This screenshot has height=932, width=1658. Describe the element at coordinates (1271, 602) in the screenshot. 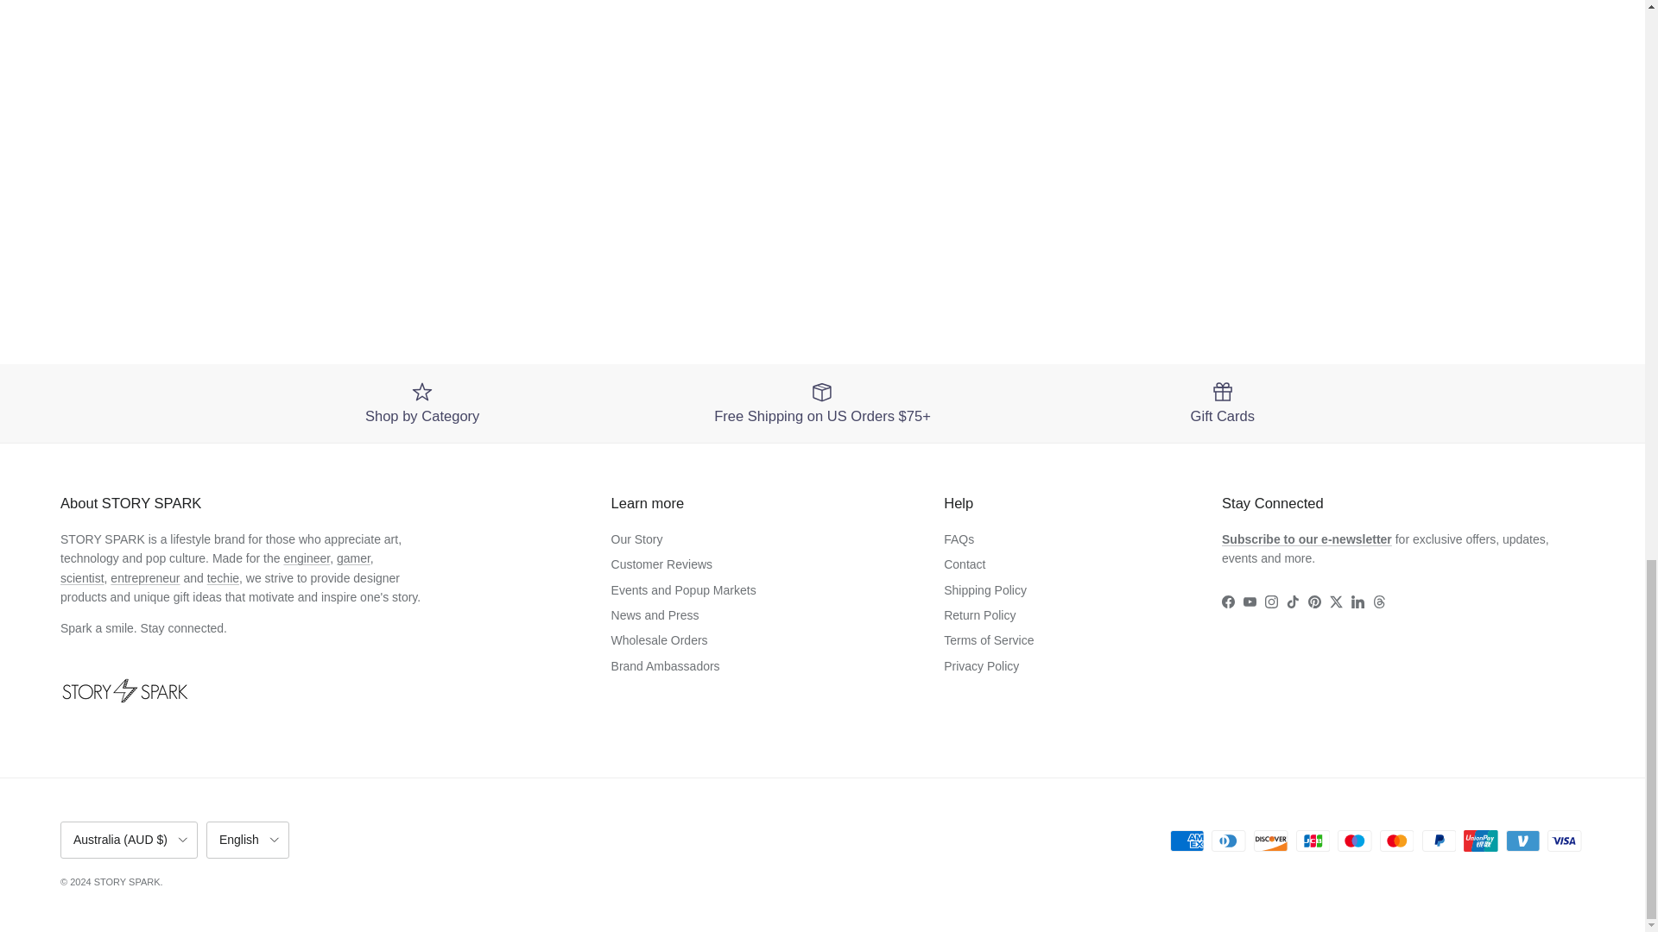

I see `STORY SPARK on Instagram` at that location.